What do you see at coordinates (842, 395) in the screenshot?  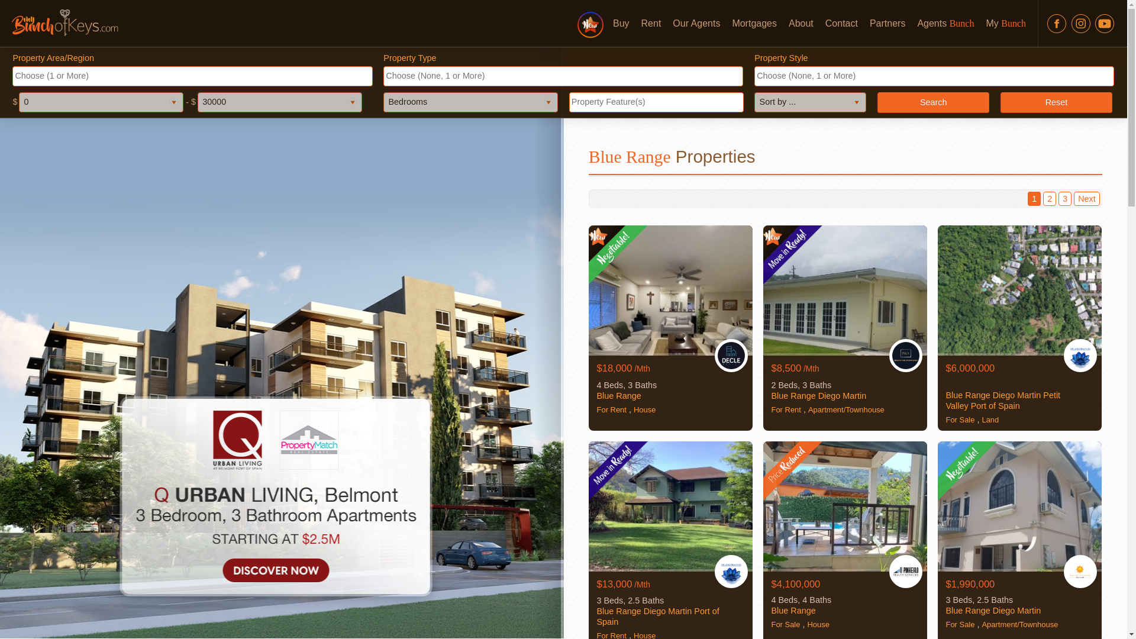 I see `Diego Martin` at bounding box center [842, 395].